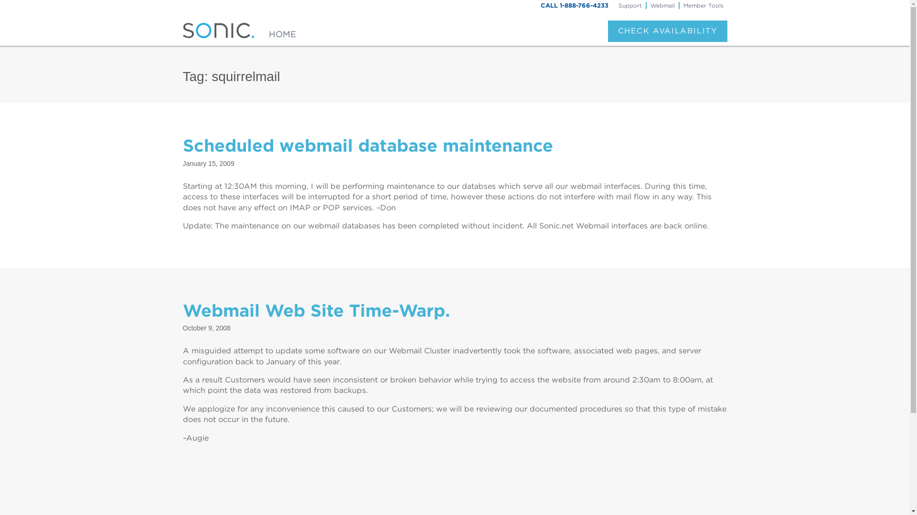 This screenshot has height=515, width=917. What do you see at coordinates (667, 31) in the screenshot?
I see `CHECK AVAILABILITY` at bounding box center [667, 31].